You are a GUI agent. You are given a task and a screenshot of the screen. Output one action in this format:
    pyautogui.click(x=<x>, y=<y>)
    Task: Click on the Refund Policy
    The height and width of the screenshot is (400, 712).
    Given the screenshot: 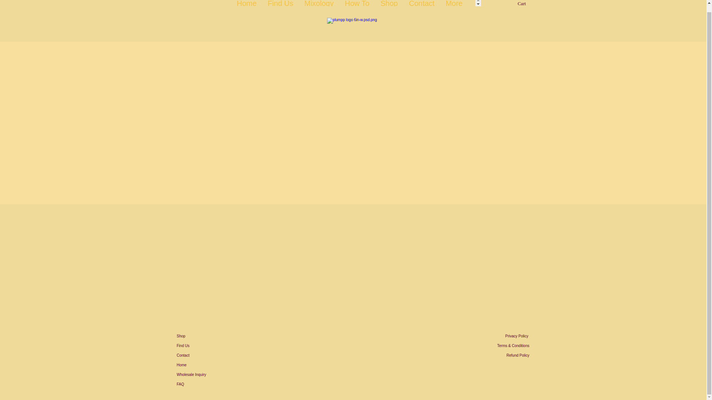 What is the action you would take?
    pyautogui.click(x=496, y=356)
    